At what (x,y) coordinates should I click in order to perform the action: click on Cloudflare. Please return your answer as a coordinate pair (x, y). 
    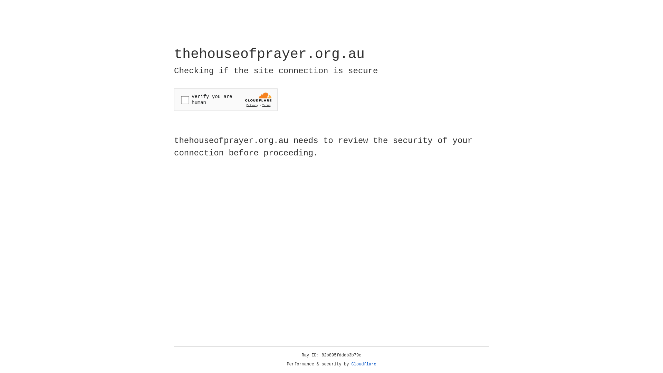
    Looking at the image, I should click on (364, 364).